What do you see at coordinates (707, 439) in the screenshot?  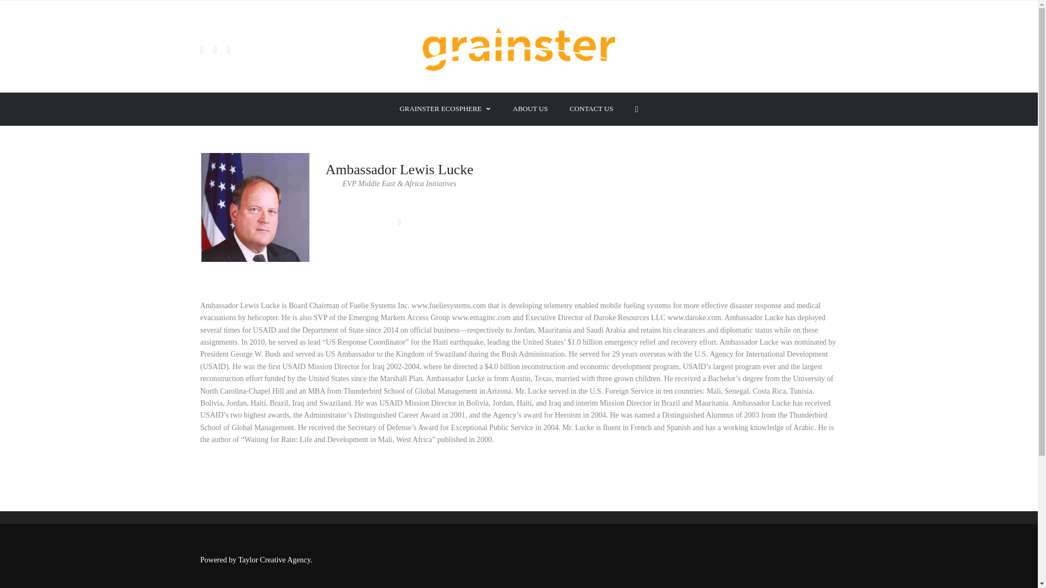 I see `Contact Us` at bounding box center [707, 439].